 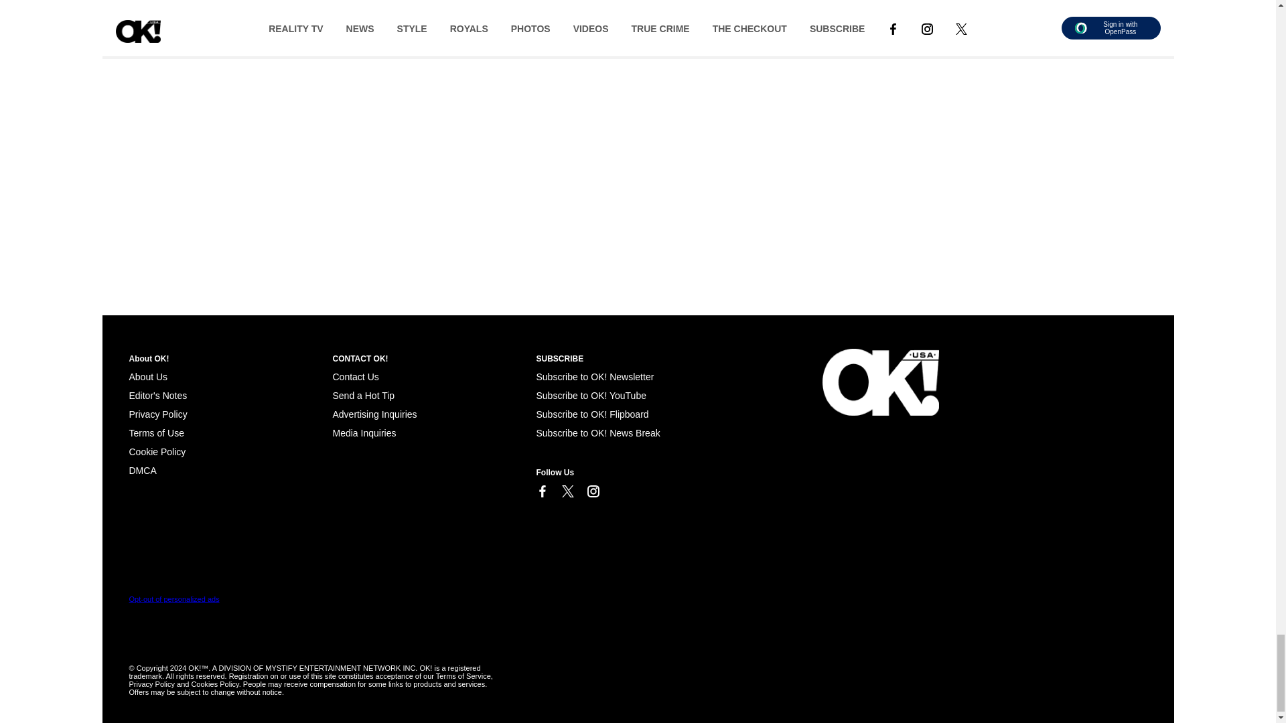 I want to click on Link to Instagram, so click(x=592, y=491).